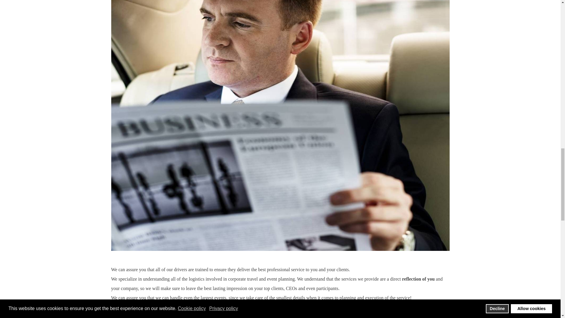 This screenshot has height=318, width=565. I want to click on Tweet, so click(117, 316).